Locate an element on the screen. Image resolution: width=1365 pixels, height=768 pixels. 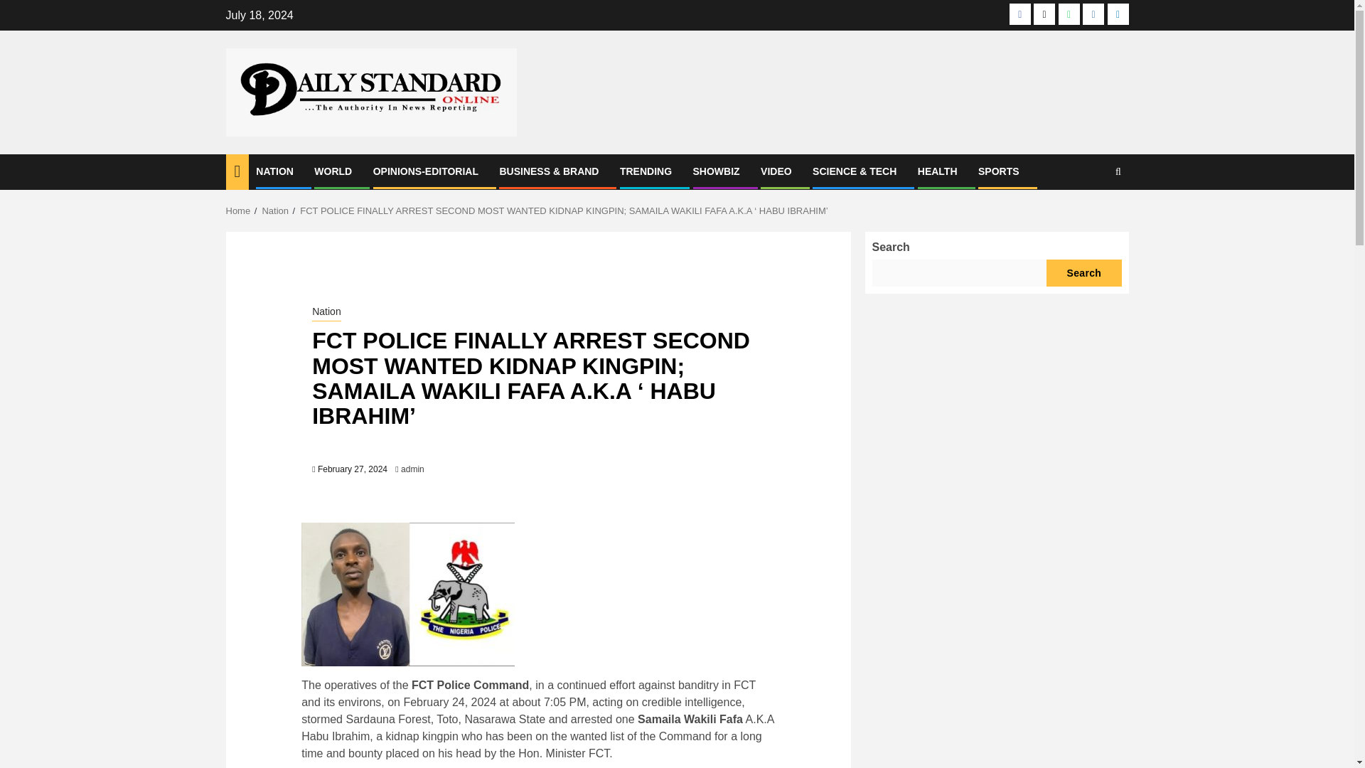
OPINIONS-EDITORIAL is located at coordinates (425, 171).